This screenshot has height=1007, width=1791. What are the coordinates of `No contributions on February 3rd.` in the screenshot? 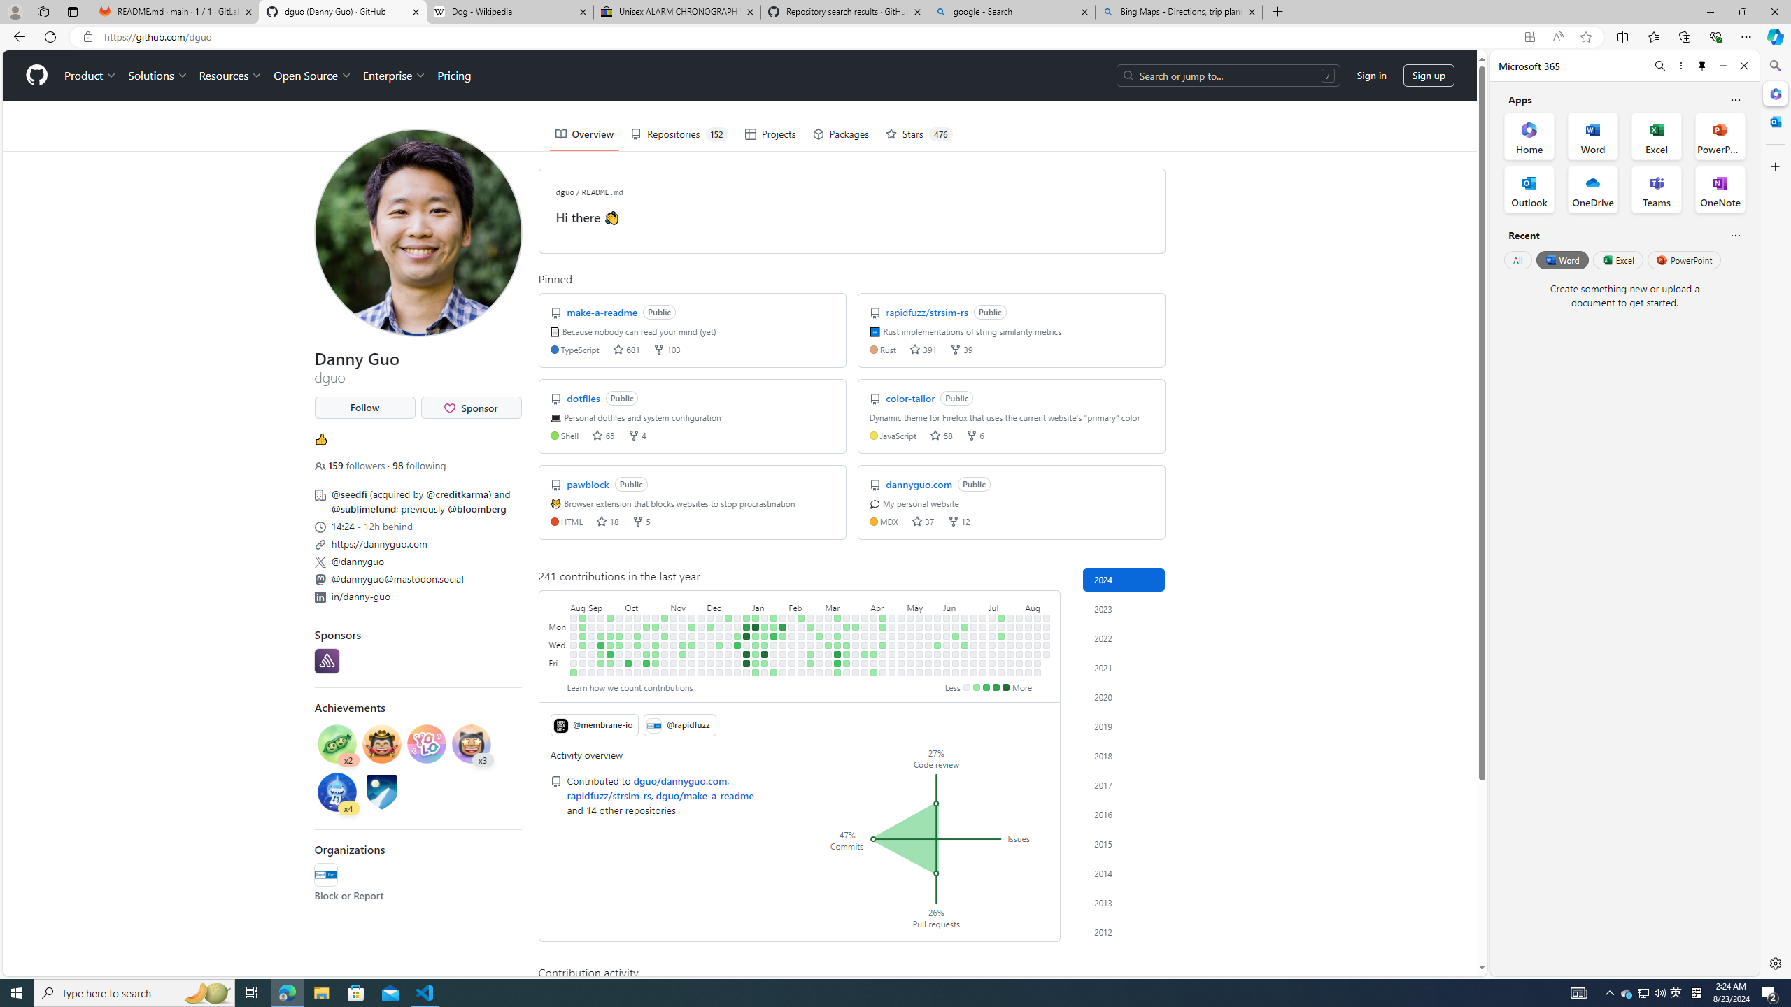 It's located at (782, 673).